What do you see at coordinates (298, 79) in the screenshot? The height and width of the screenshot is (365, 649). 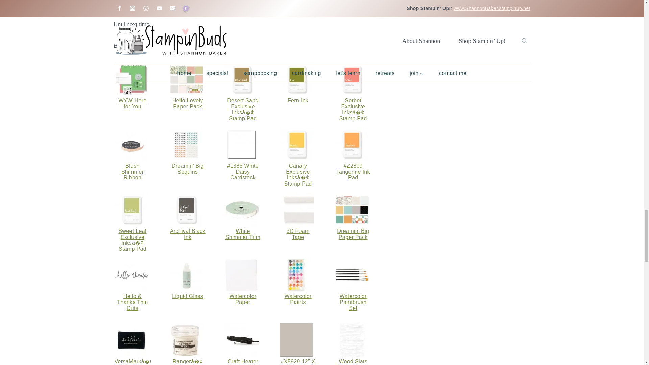 I see `Fern Ink` at bounding box center [298, 79].